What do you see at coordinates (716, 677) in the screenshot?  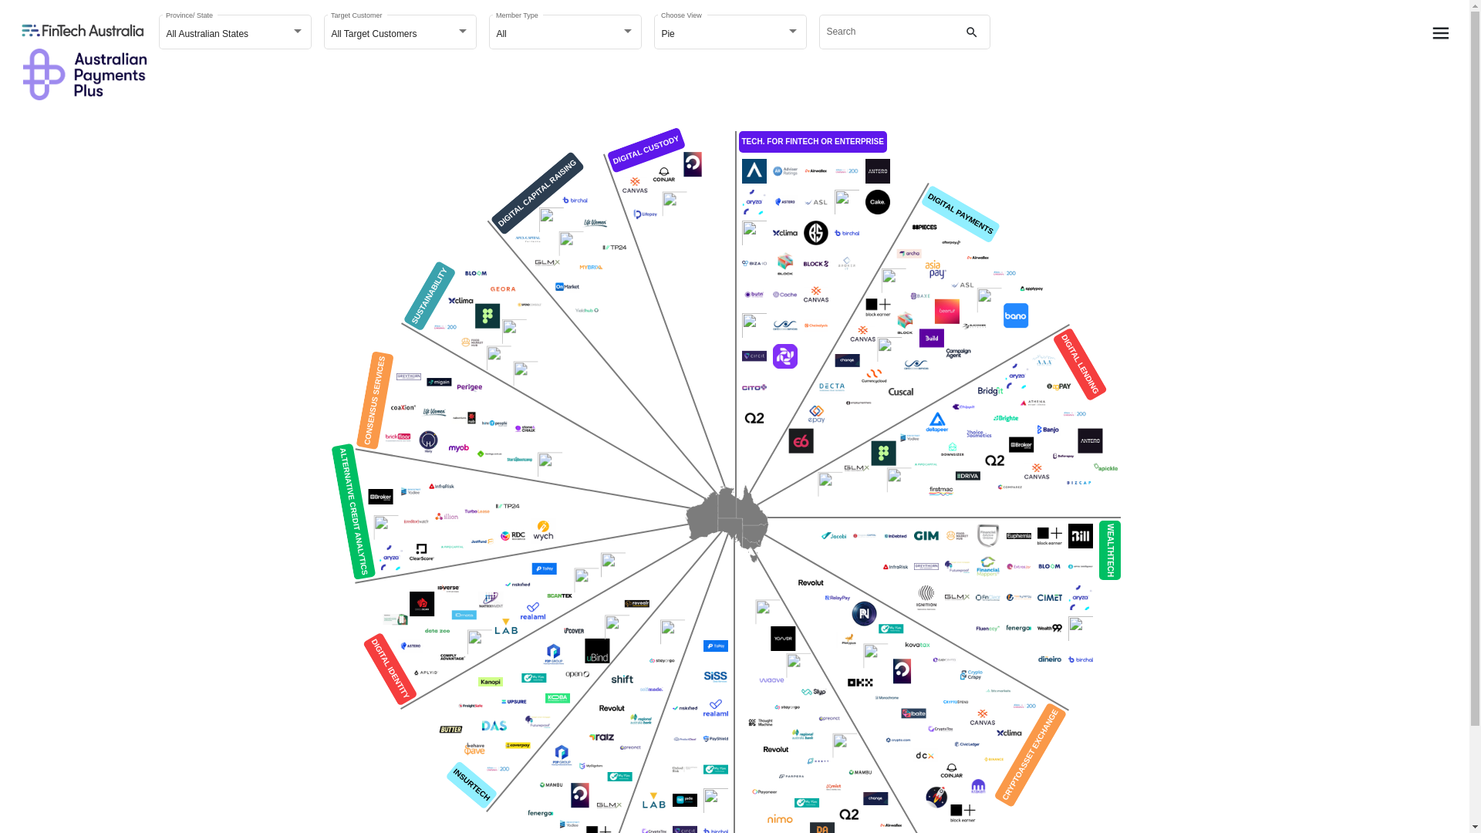 I see `SISS DATA SERVICES` at bounding box center [716, 677].